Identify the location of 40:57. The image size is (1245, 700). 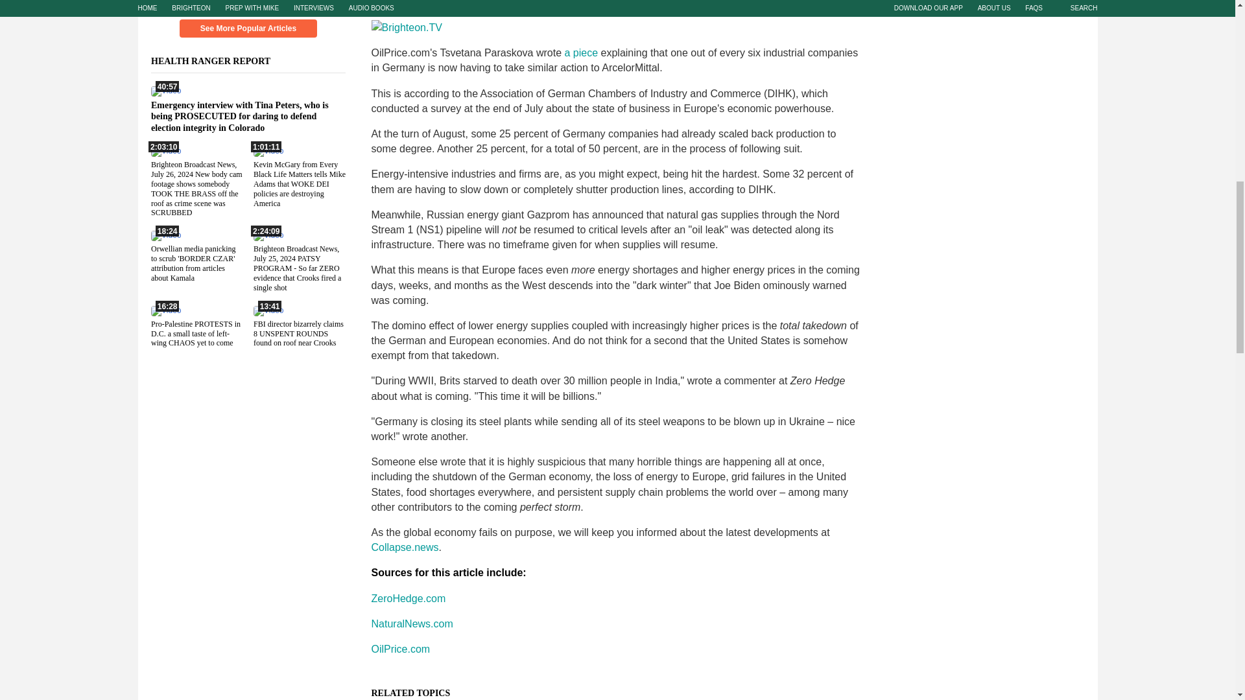
(165, 90).